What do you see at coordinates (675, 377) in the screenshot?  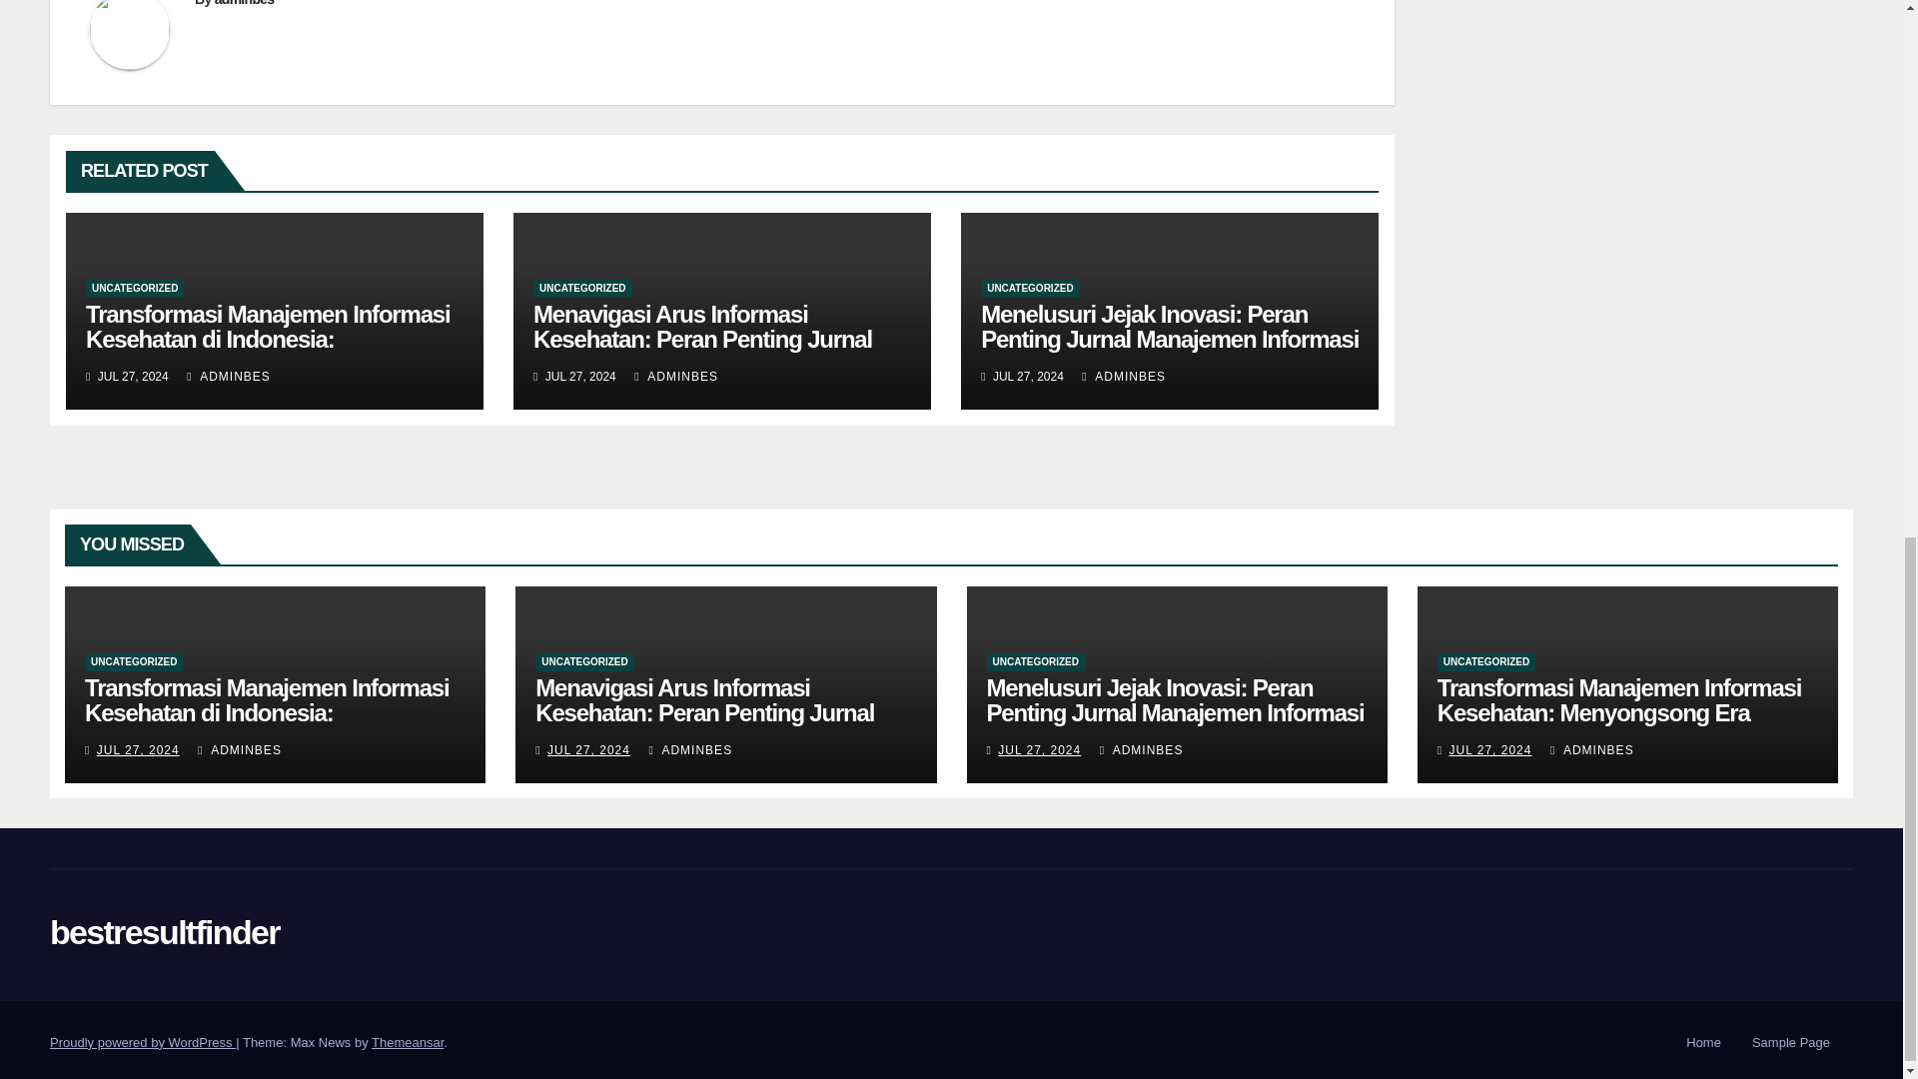 I see `ADMINBES` at bounding box center [675, 377].